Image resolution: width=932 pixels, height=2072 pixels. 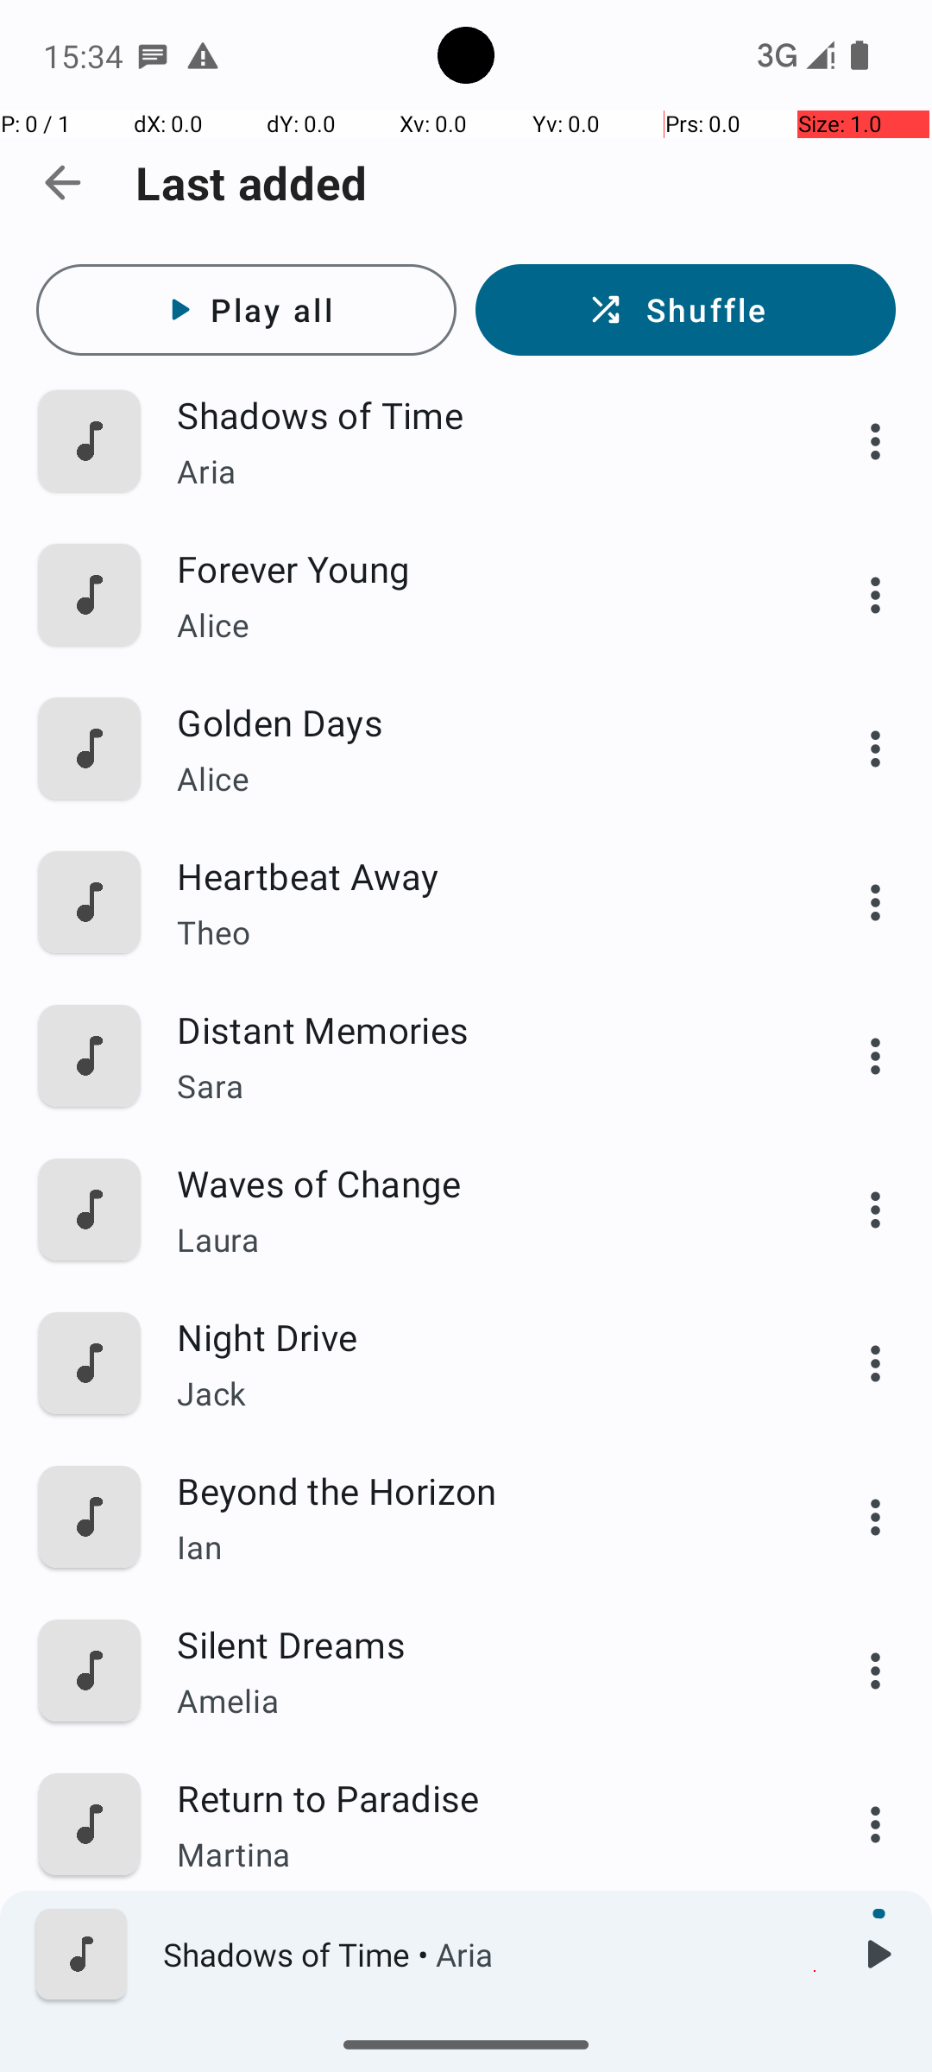 I want to click on Play all, so click(x=247, y=310).